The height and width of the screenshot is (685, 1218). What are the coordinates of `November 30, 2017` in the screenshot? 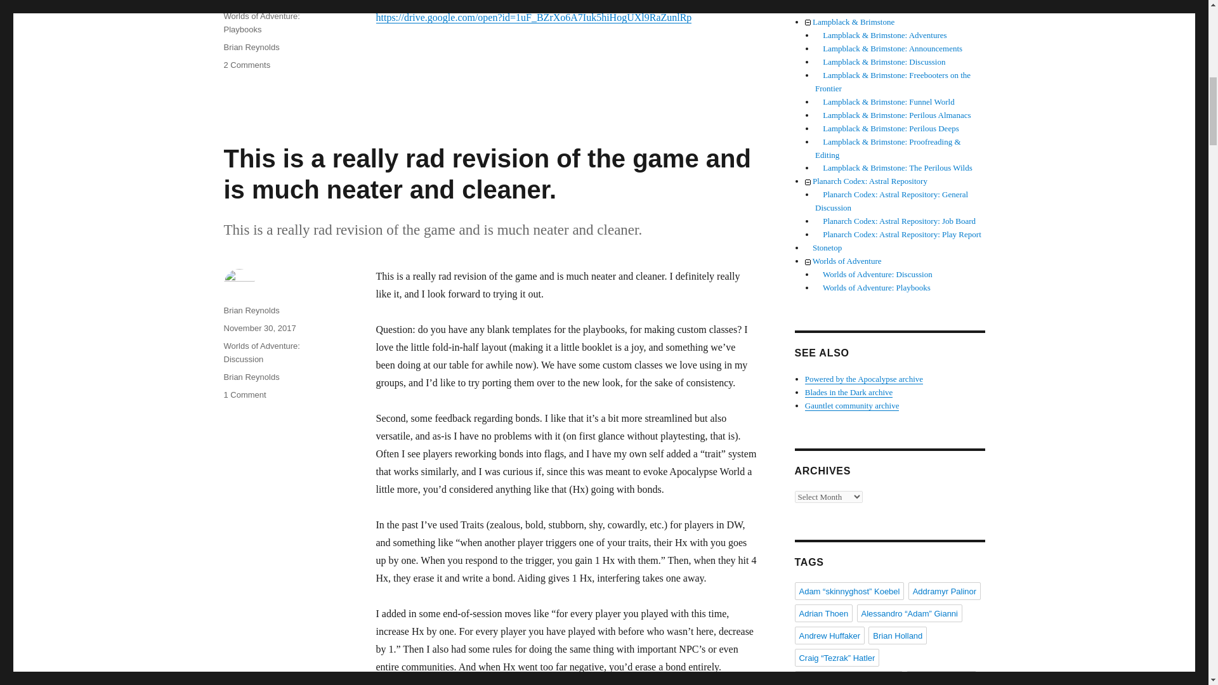 It's located at (259, 327).